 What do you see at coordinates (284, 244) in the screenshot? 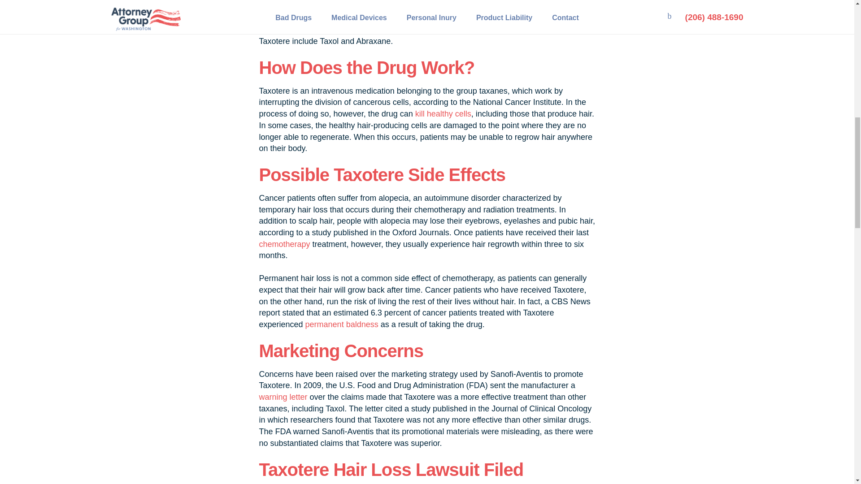
I see `chemotherapy` at bounding box center [284, 244].